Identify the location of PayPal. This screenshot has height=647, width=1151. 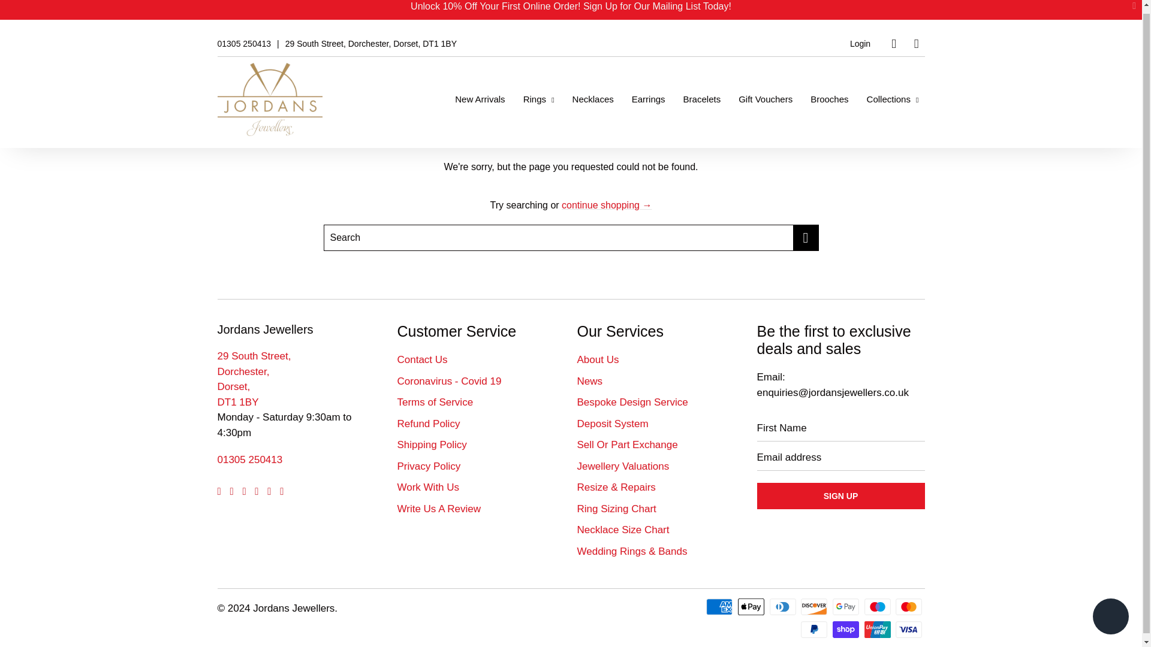
(815, 629).